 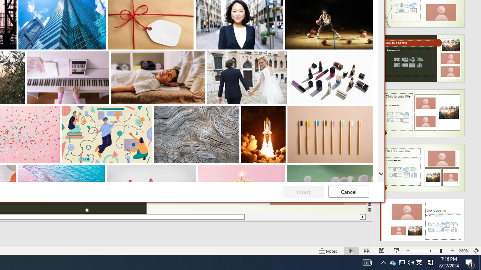 I want to click on User Promoted Notification Area, so click(x=464, y=250).